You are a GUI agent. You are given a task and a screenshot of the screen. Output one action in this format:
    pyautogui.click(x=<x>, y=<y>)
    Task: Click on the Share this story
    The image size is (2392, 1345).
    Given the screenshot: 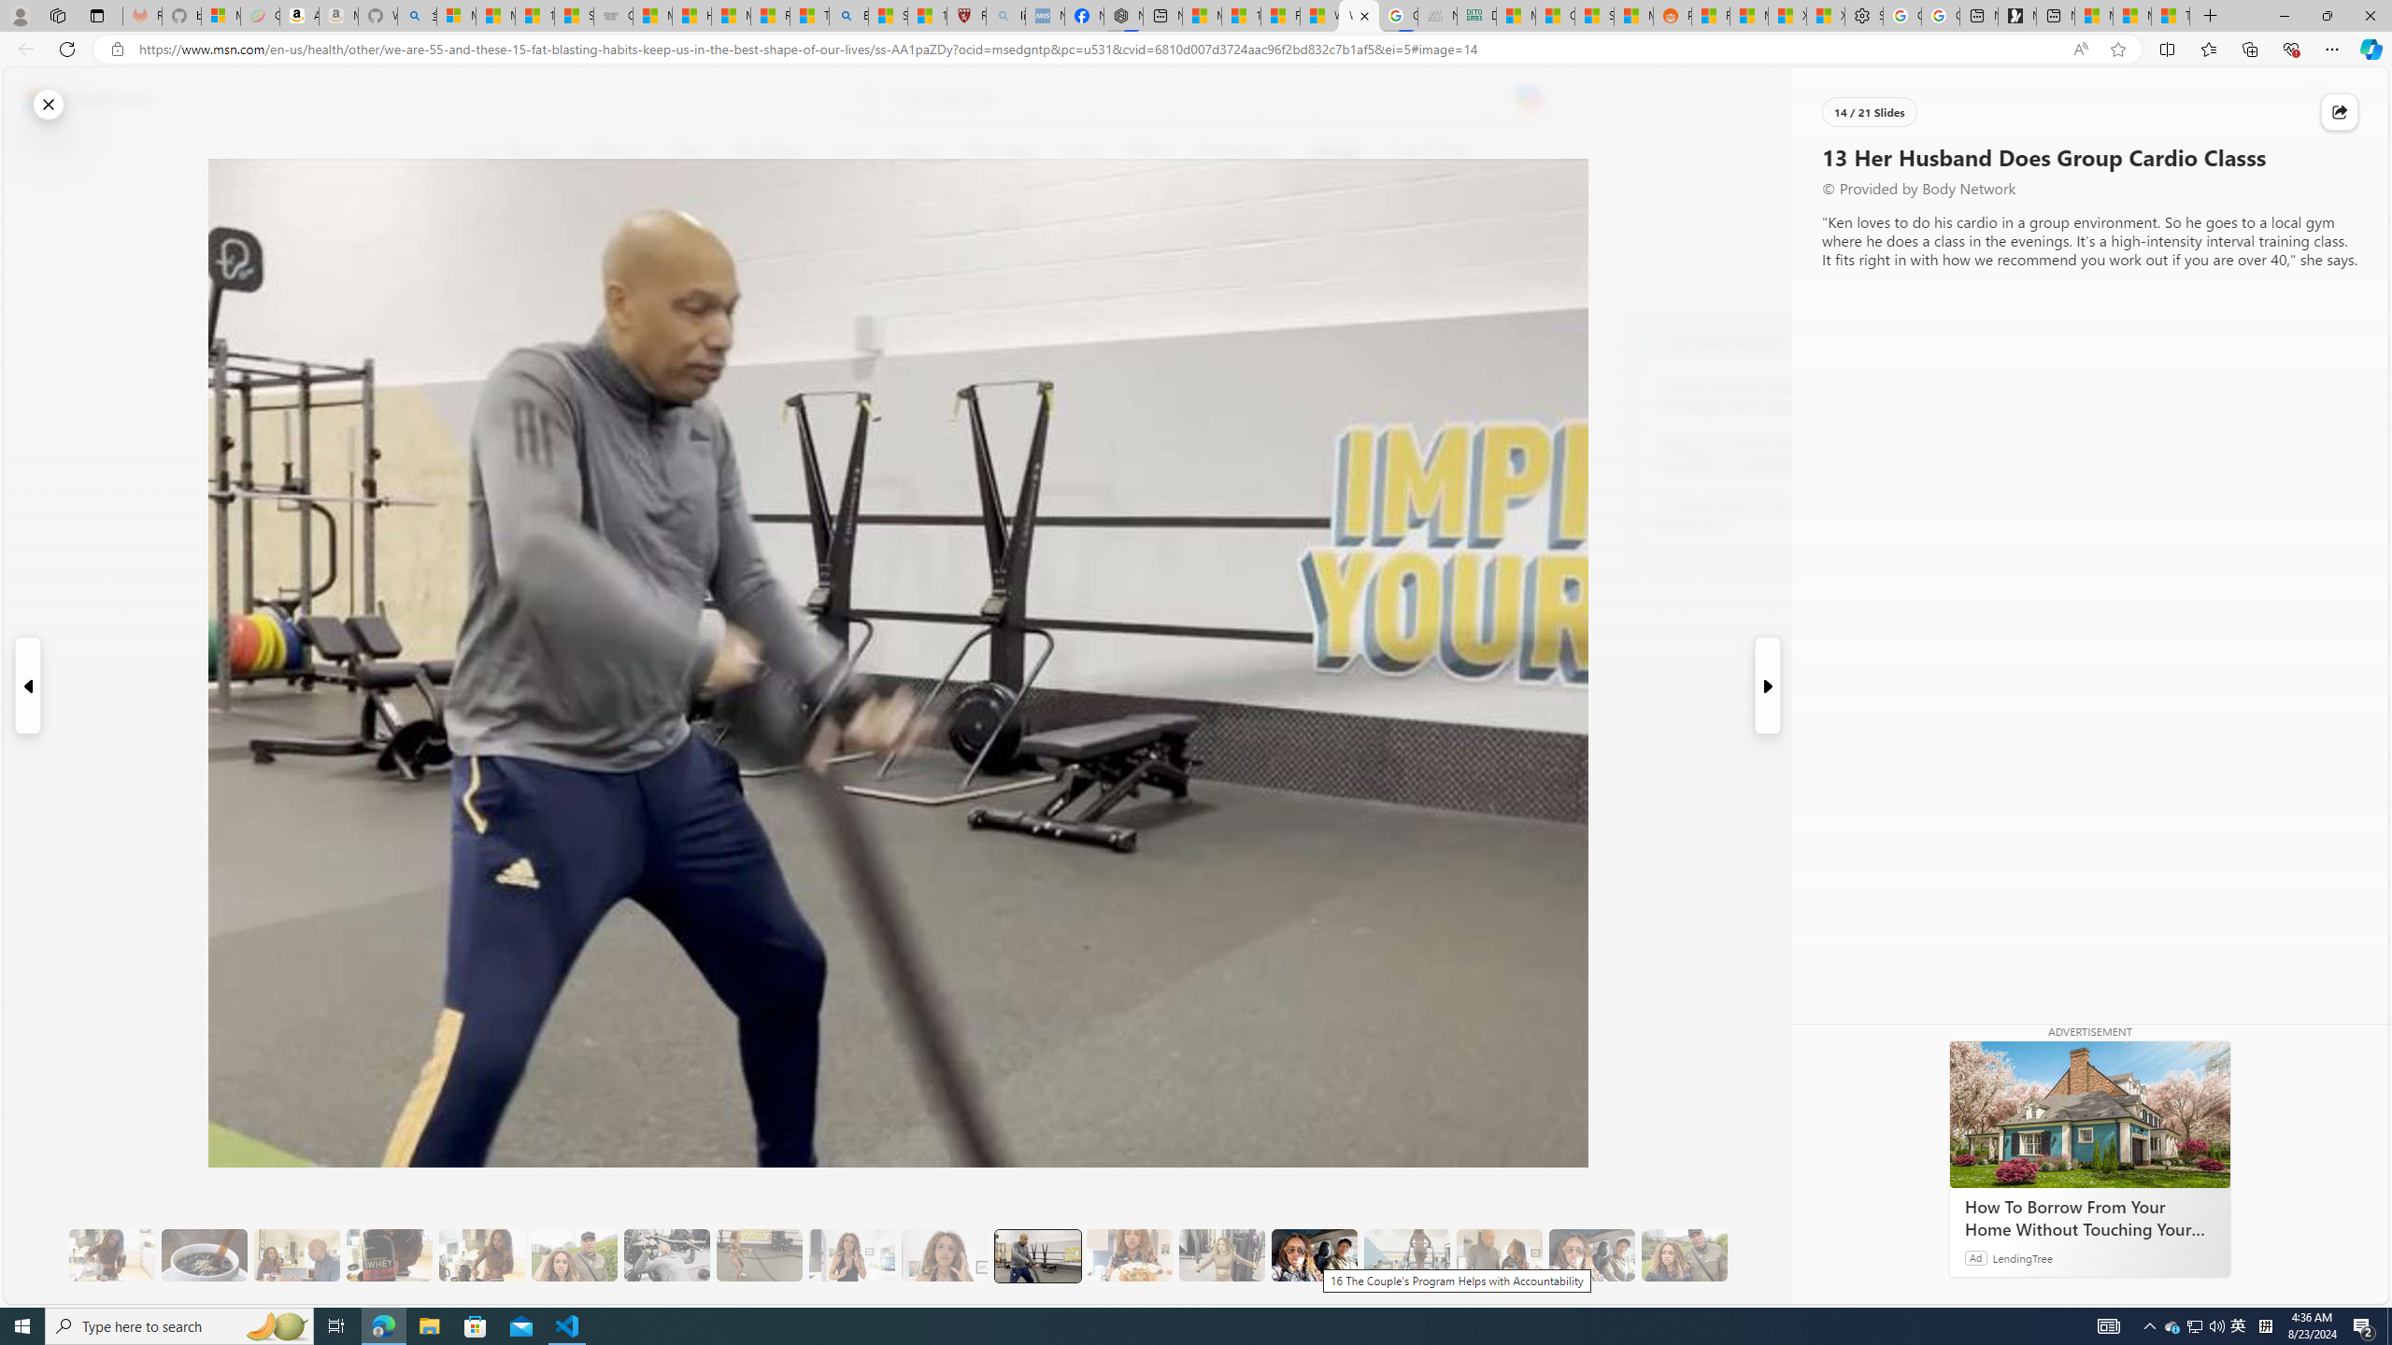 What is the action you would take?
    pyautogui.click(x=2340, y=111)
    